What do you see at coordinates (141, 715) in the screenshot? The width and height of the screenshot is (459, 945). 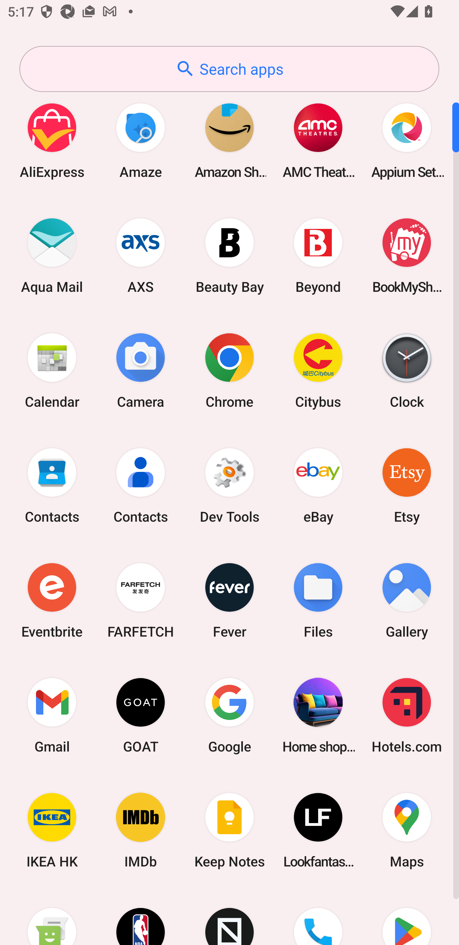 I see `GOAT` at bounding box center [141, 715].